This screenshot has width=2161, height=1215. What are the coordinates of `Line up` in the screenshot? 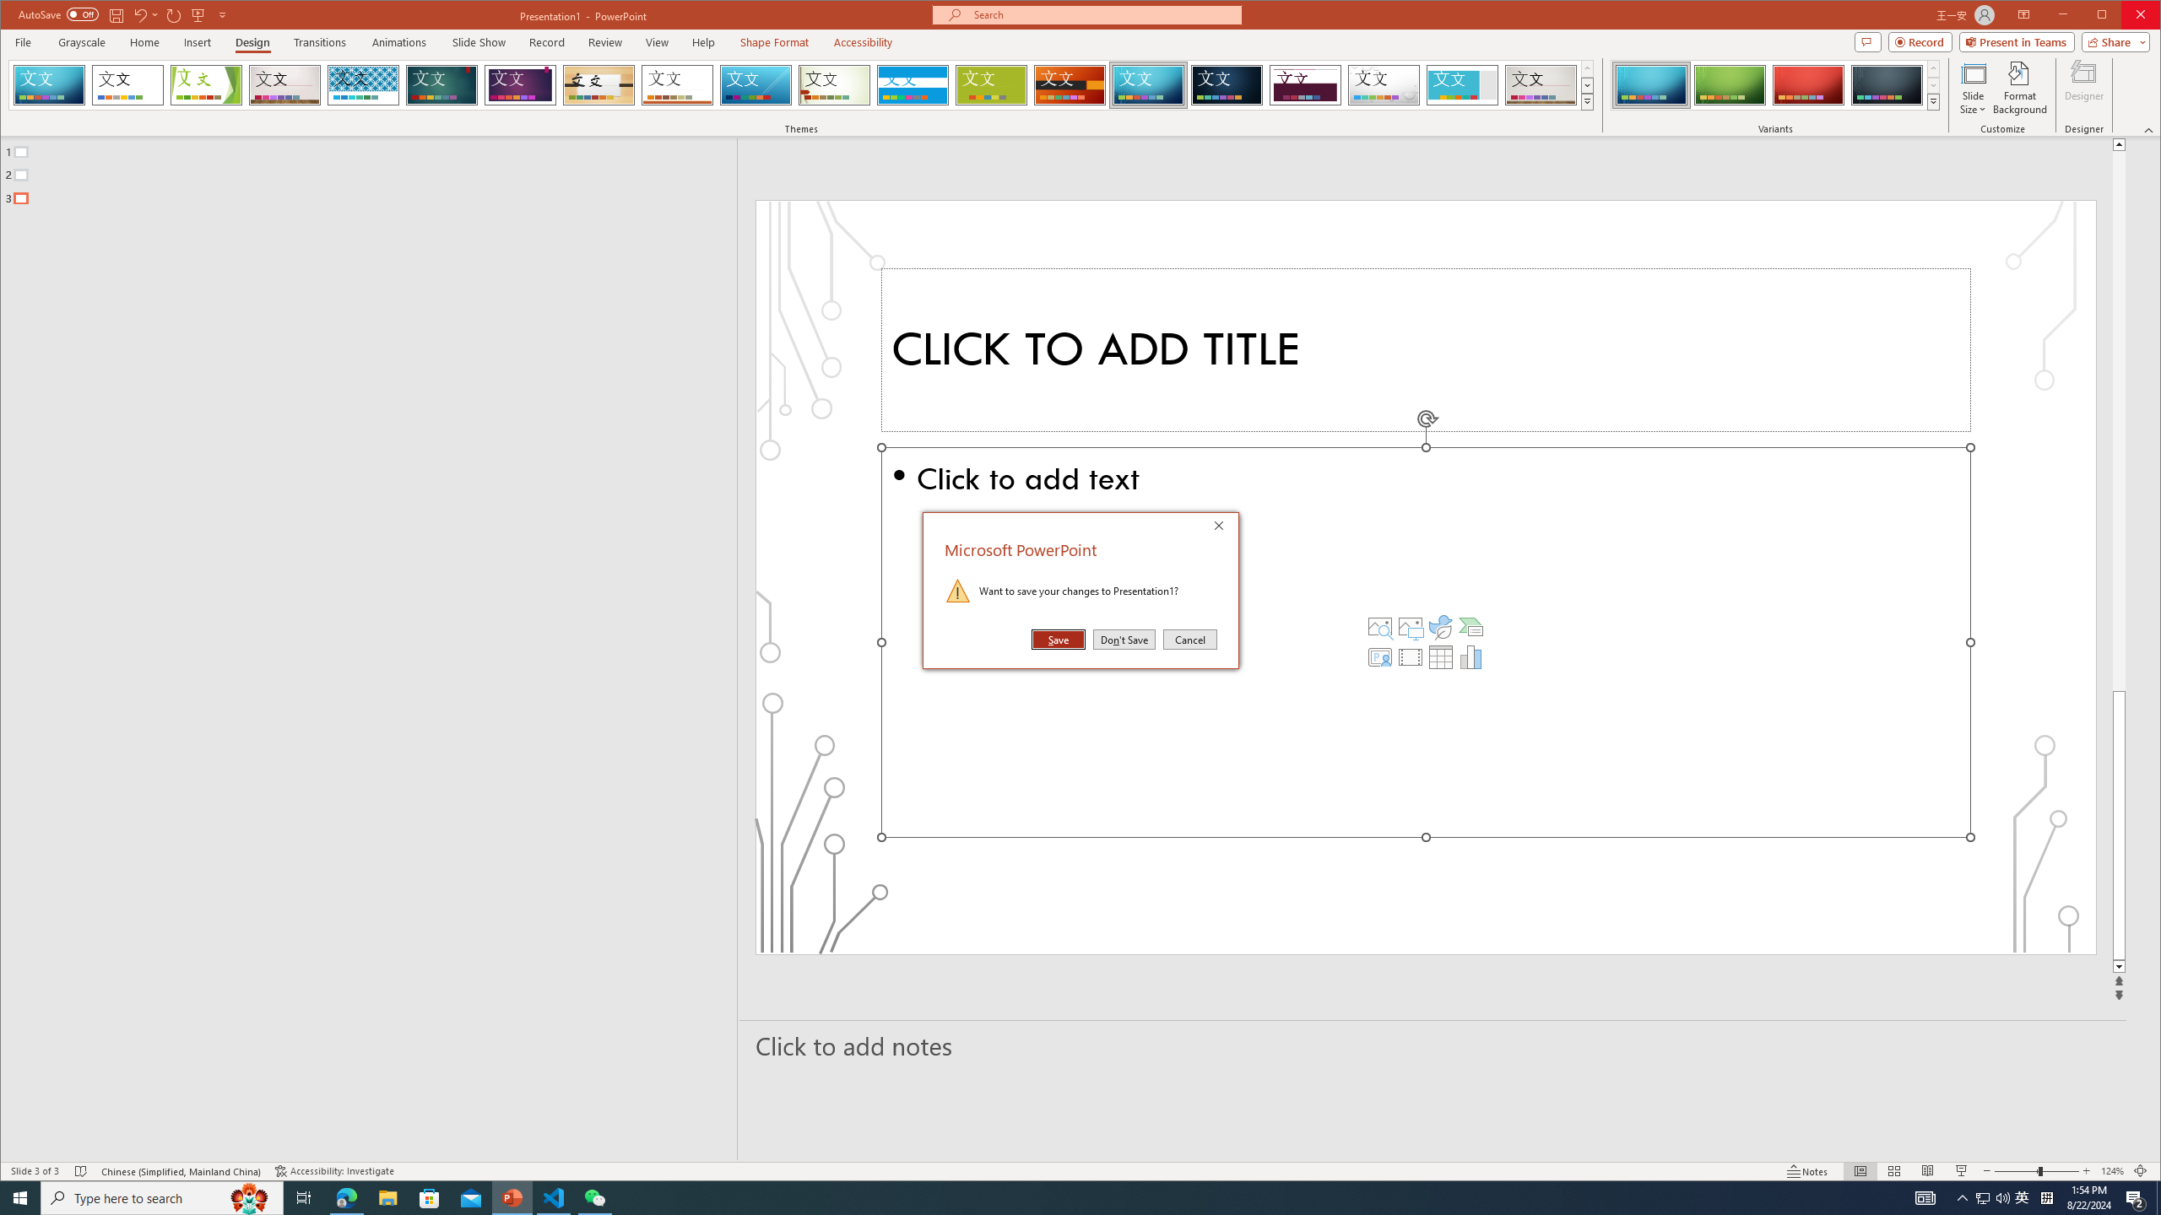 It's located at (1426, 350).